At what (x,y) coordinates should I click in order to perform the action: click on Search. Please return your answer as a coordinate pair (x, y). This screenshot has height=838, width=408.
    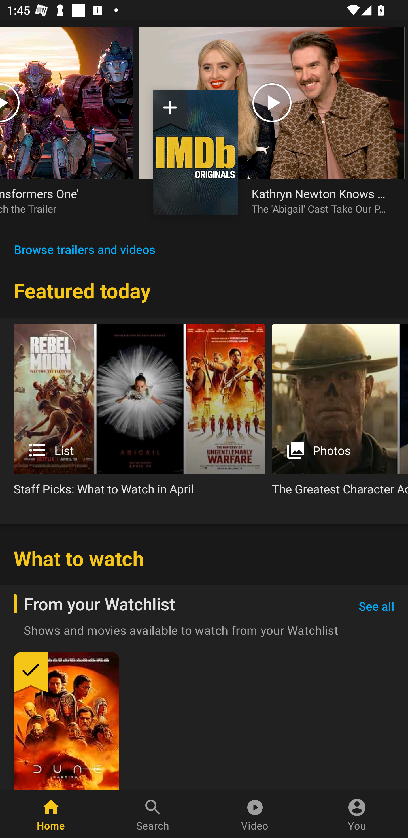
    Looking at the image, I should click on (153, 814).